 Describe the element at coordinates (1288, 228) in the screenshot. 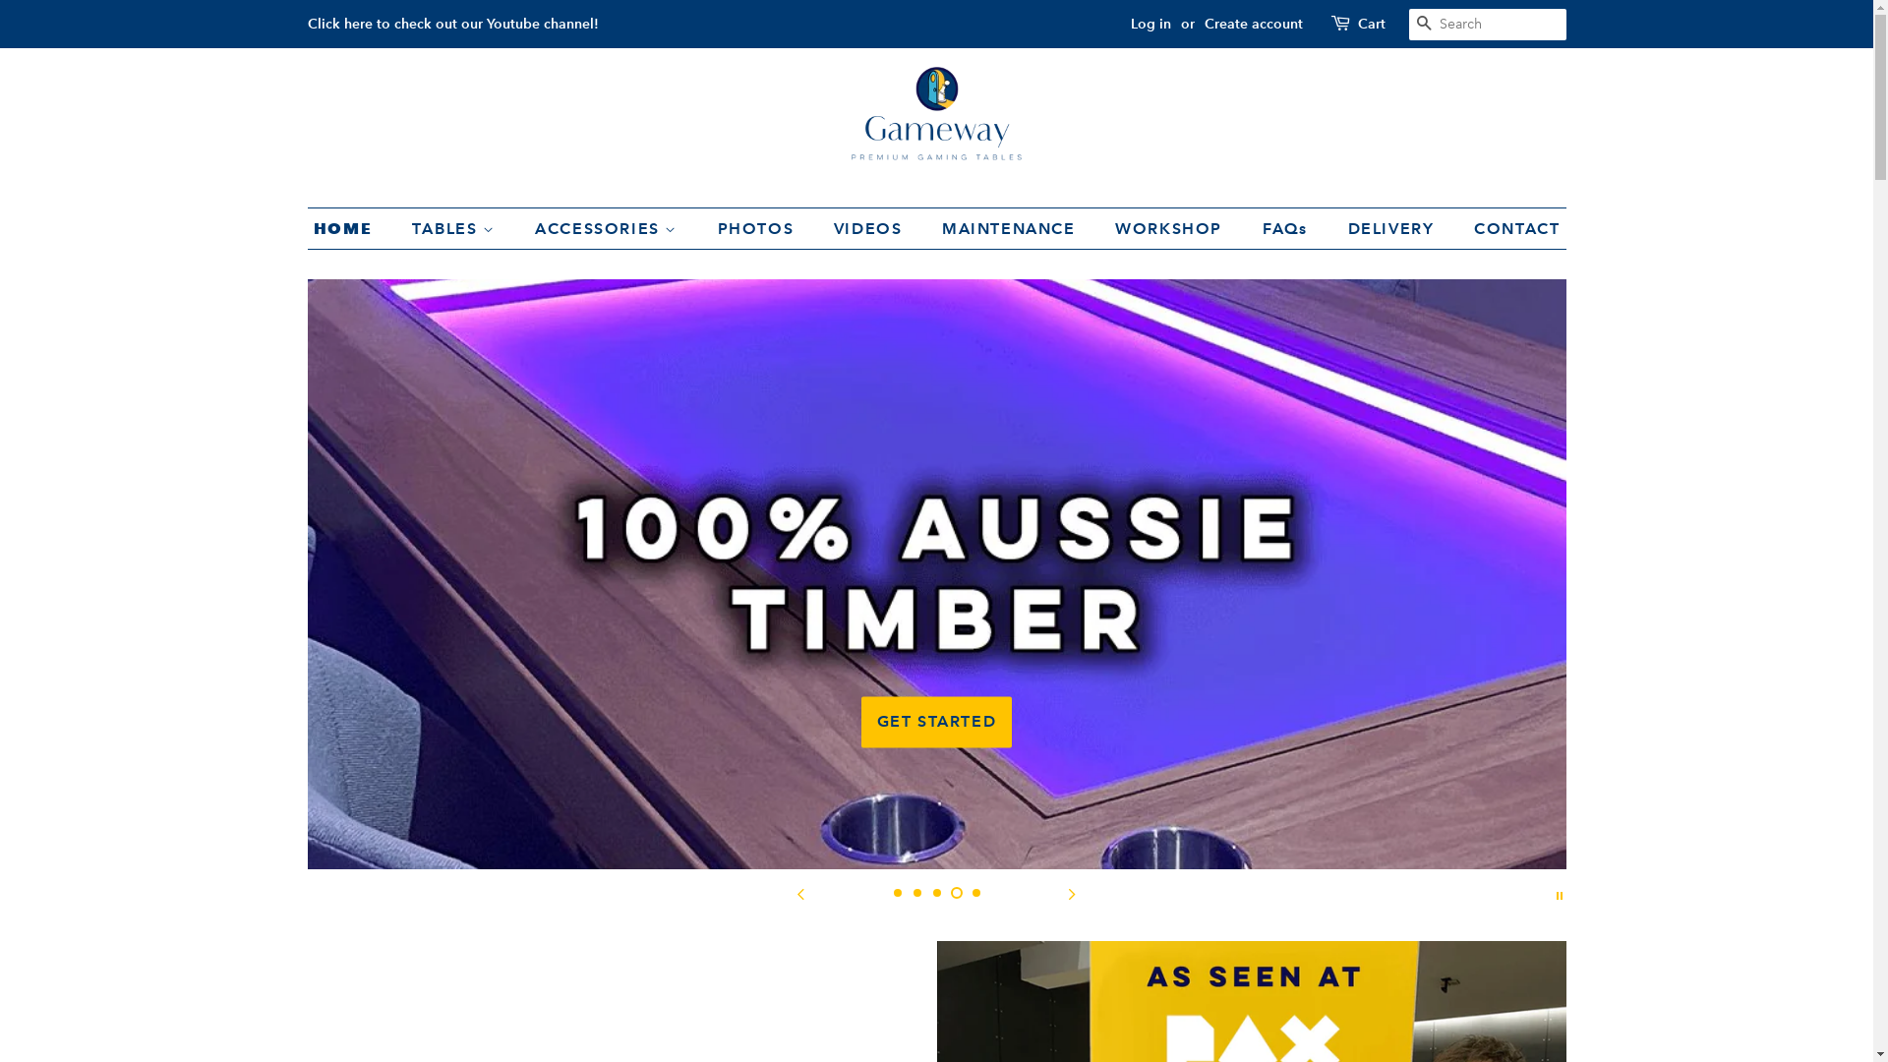

I see `FAQs` at that location.